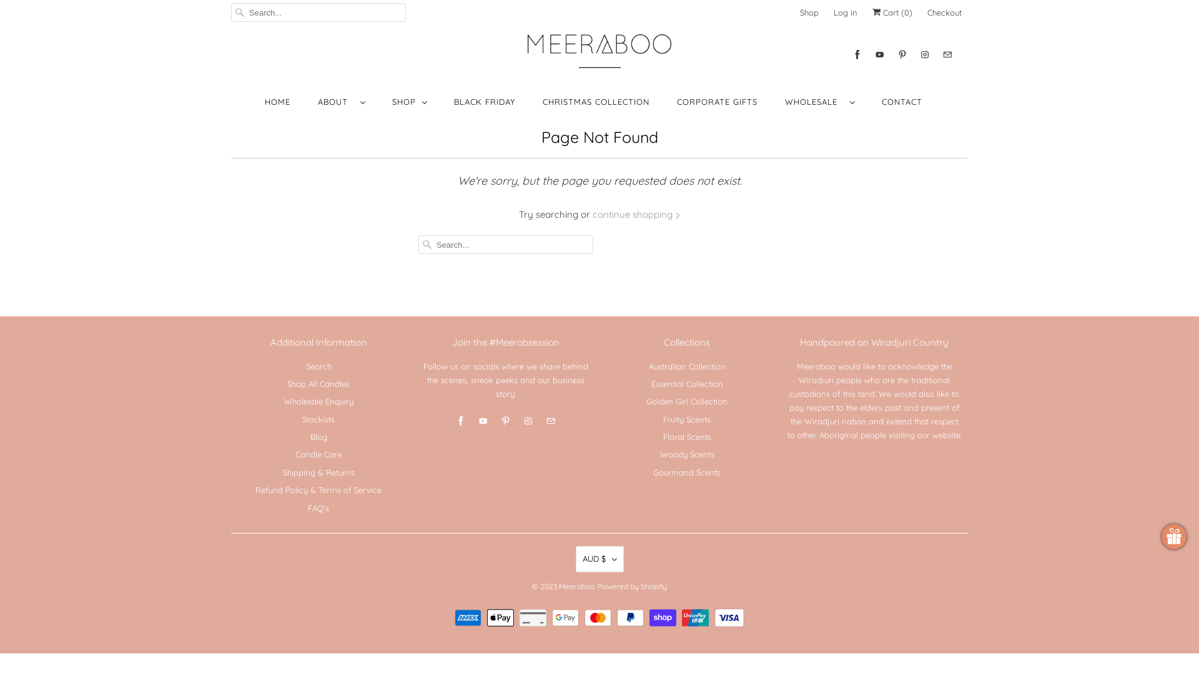 The height and width of the screenshot is (674, 1199). Describe the element at coordinates (318, 472) in the screenshot. I see `Shipping & Returns` at that location.